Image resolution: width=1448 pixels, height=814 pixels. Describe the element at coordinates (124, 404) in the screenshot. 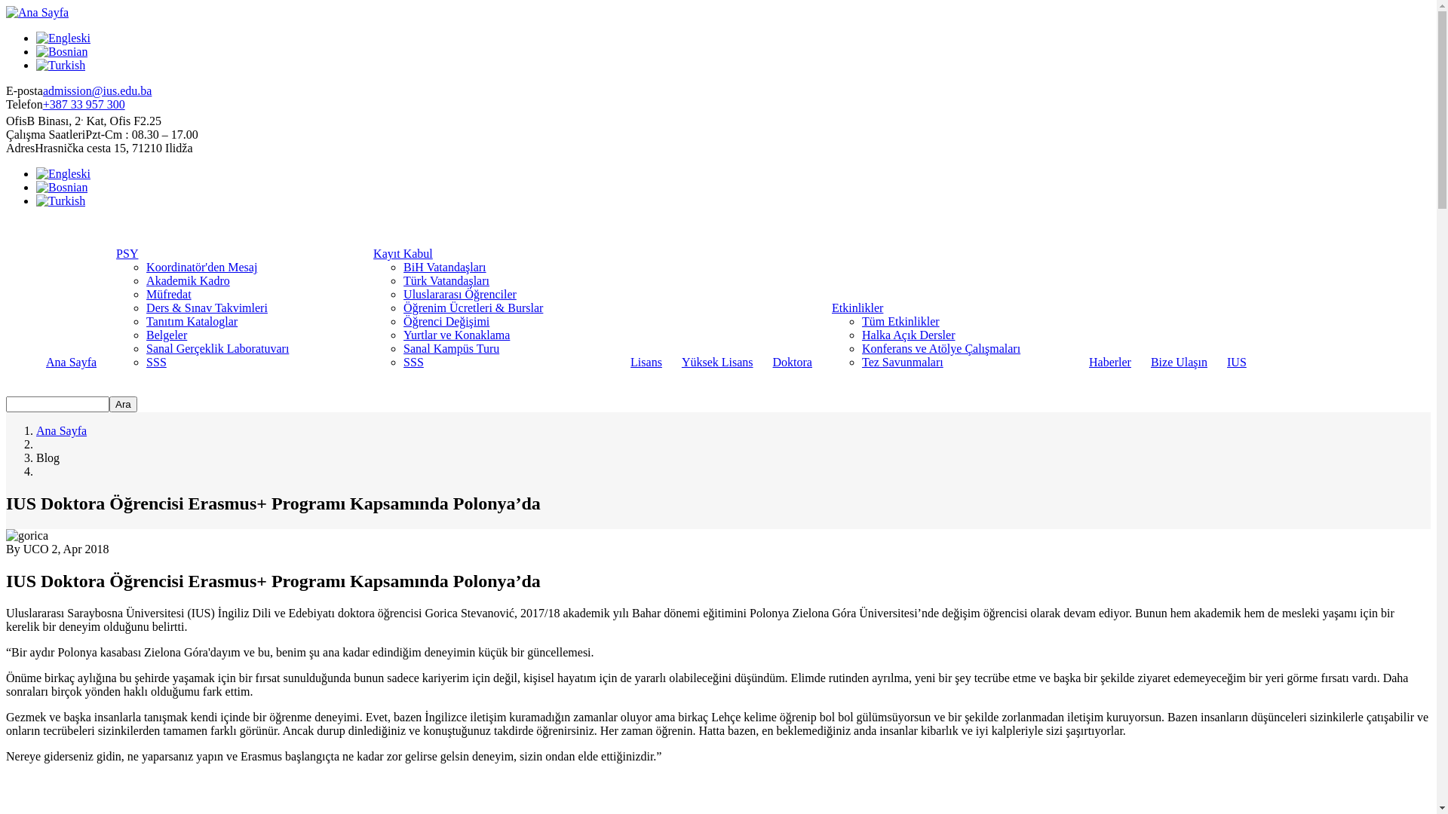

I see `Ara` at that location.